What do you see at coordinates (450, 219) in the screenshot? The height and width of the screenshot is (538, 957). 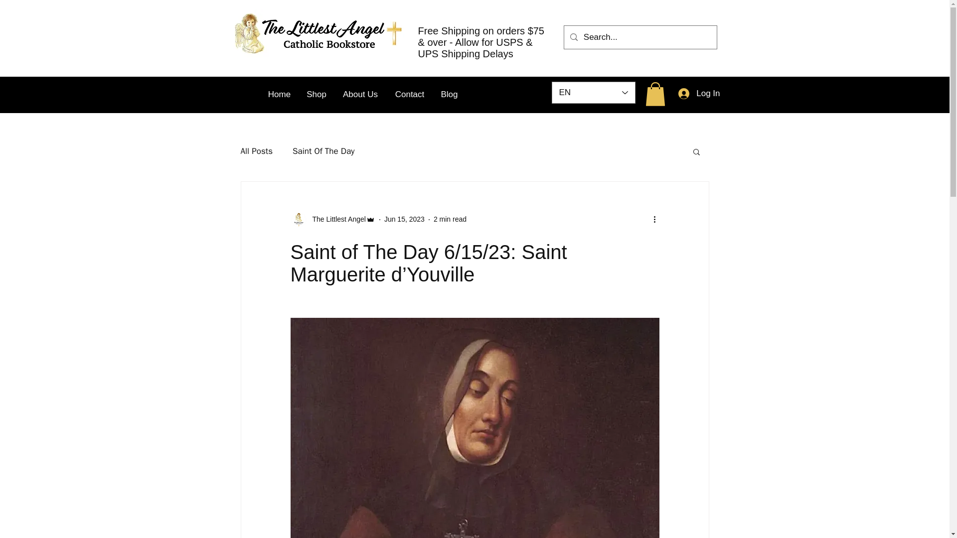 I see `2 min read` at bounding box center [450, 219].